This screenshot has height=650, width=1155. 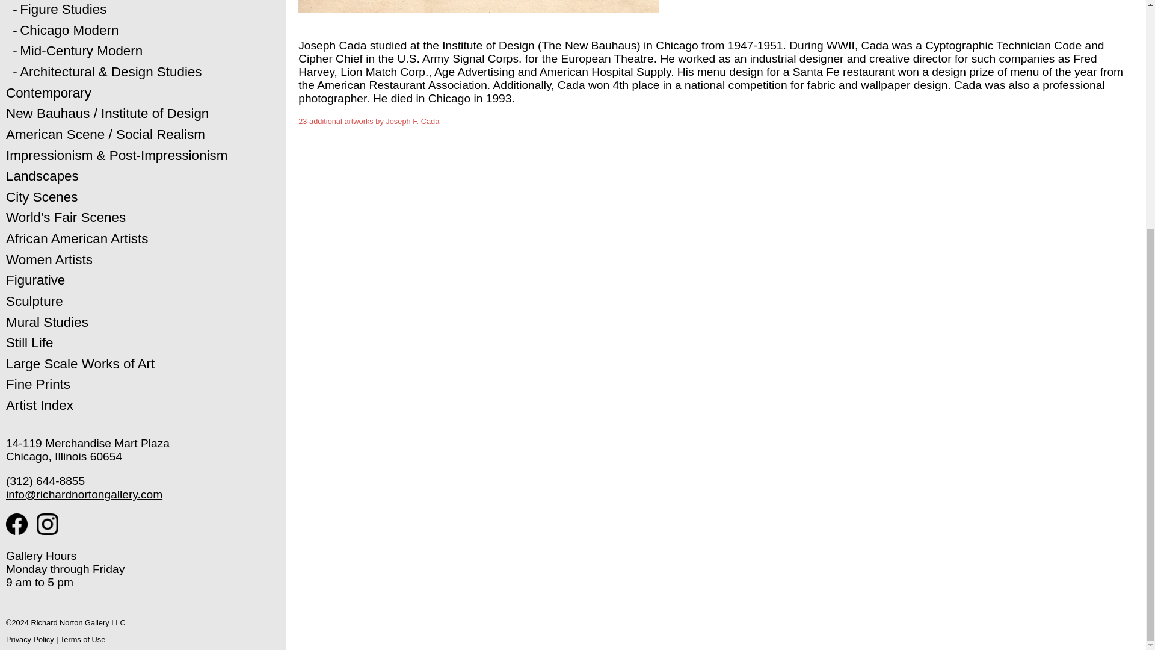 What do you see at coordinates (80, 364) in the screenshot?
I see `Large Scale Works of Art` at bounding box center [80, 364].